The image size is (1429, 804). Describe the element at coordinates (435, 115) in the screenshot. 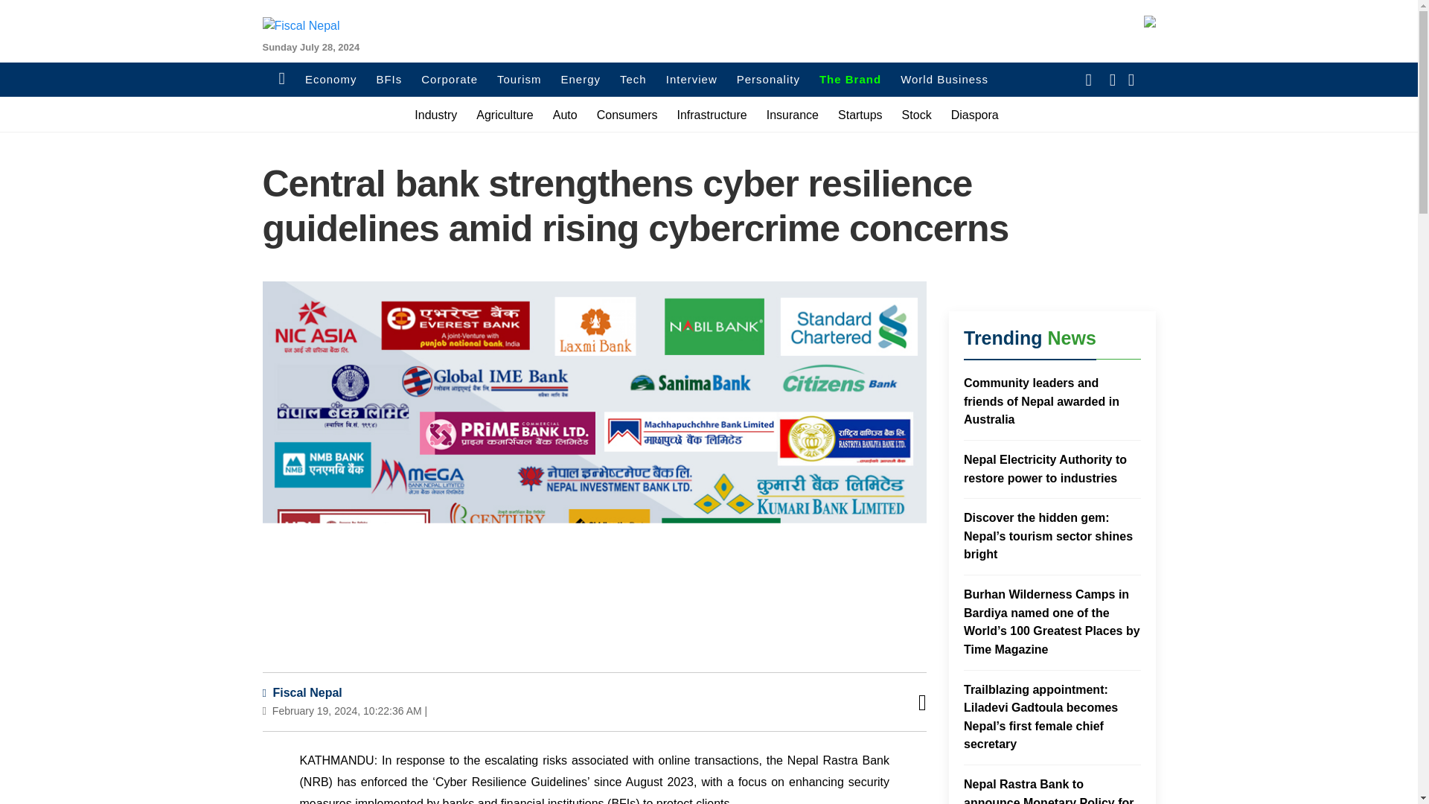

I see `Industry` at that location.